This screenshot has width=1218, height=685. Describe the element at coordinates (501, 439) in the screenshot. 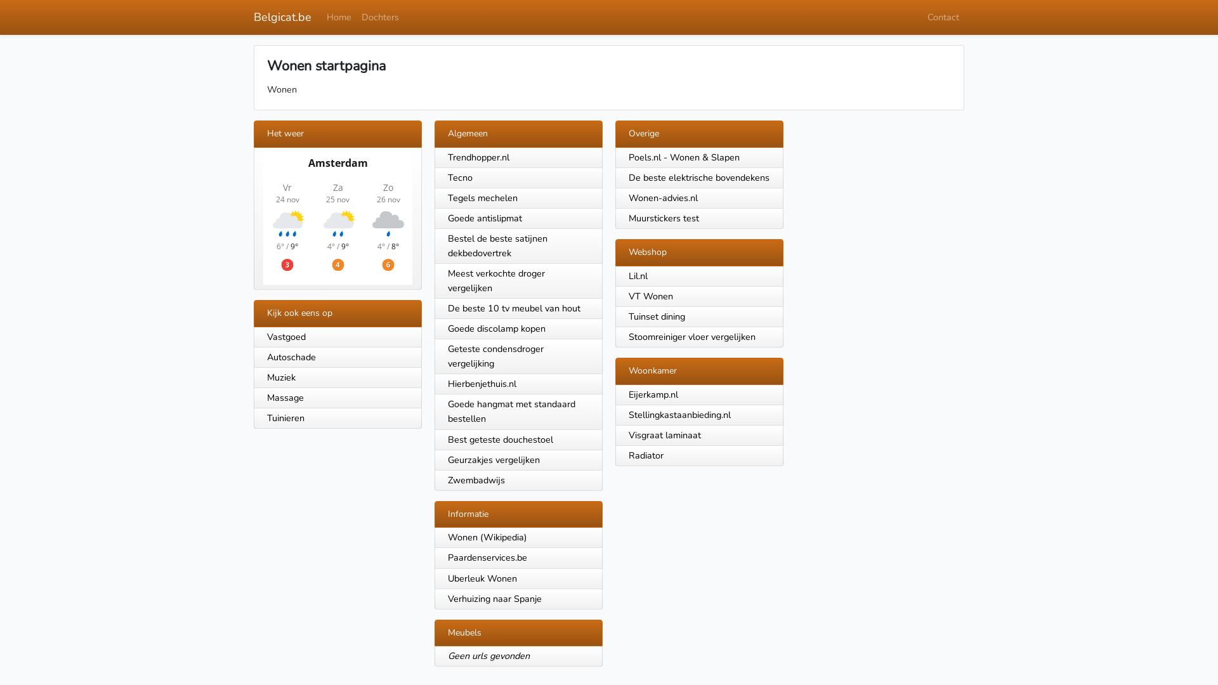

I see `Best geteste douchestoel` at that location.